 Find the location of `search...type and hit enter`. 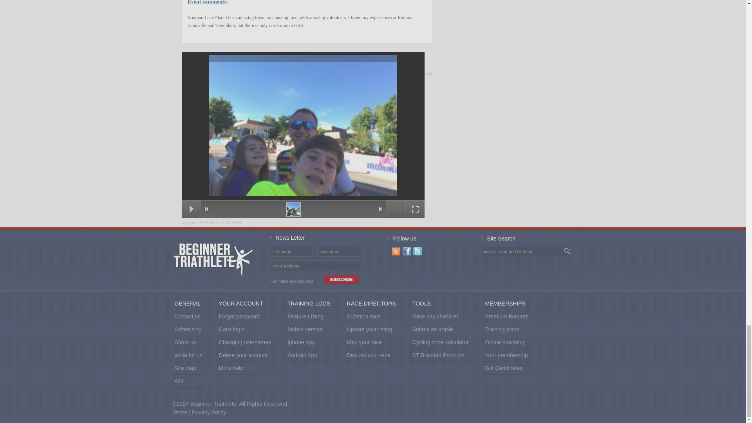

search...type and hit enter is located at coordinates (516, 251).